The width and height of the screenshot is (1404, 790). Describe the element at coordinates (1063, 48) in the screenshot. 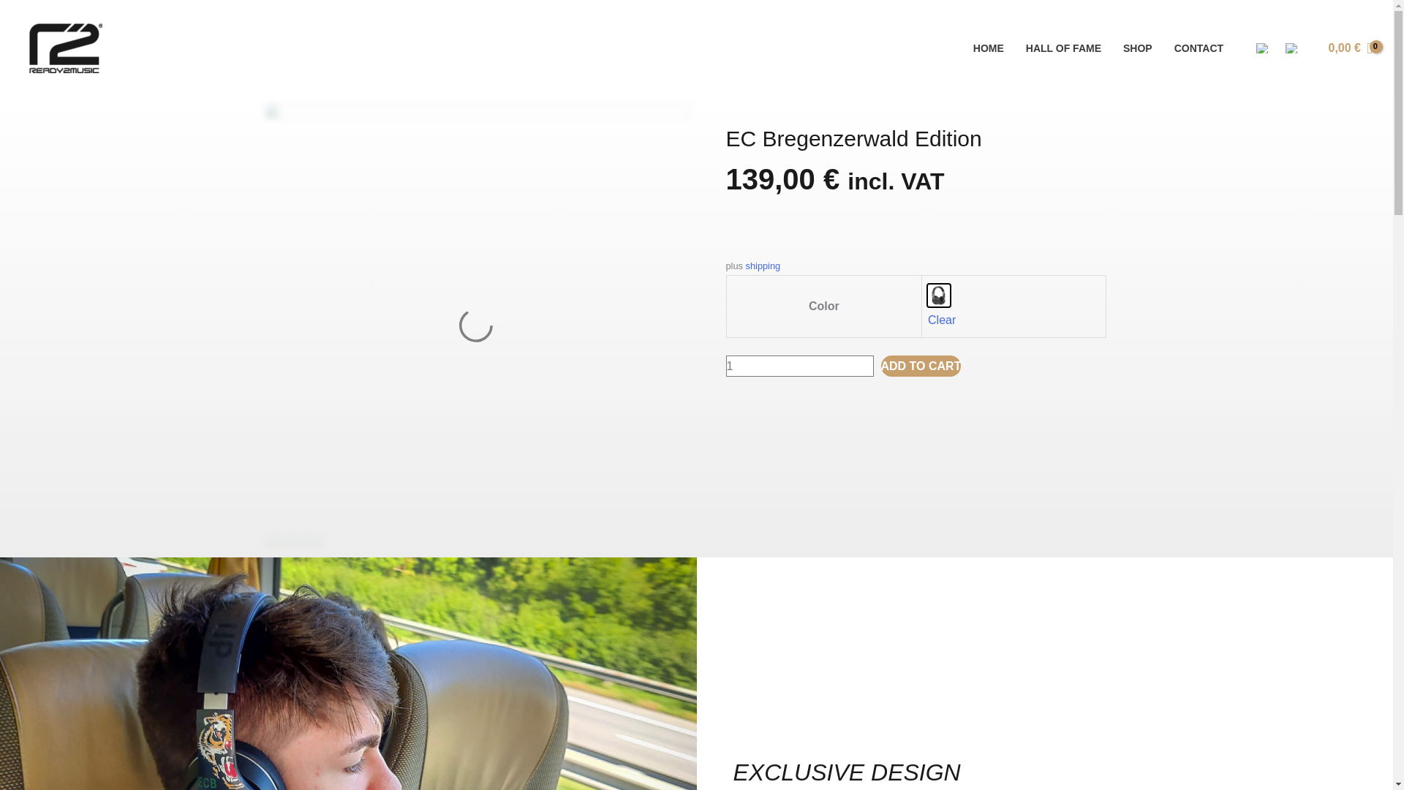

I see `HALL OF FAME` at that location.